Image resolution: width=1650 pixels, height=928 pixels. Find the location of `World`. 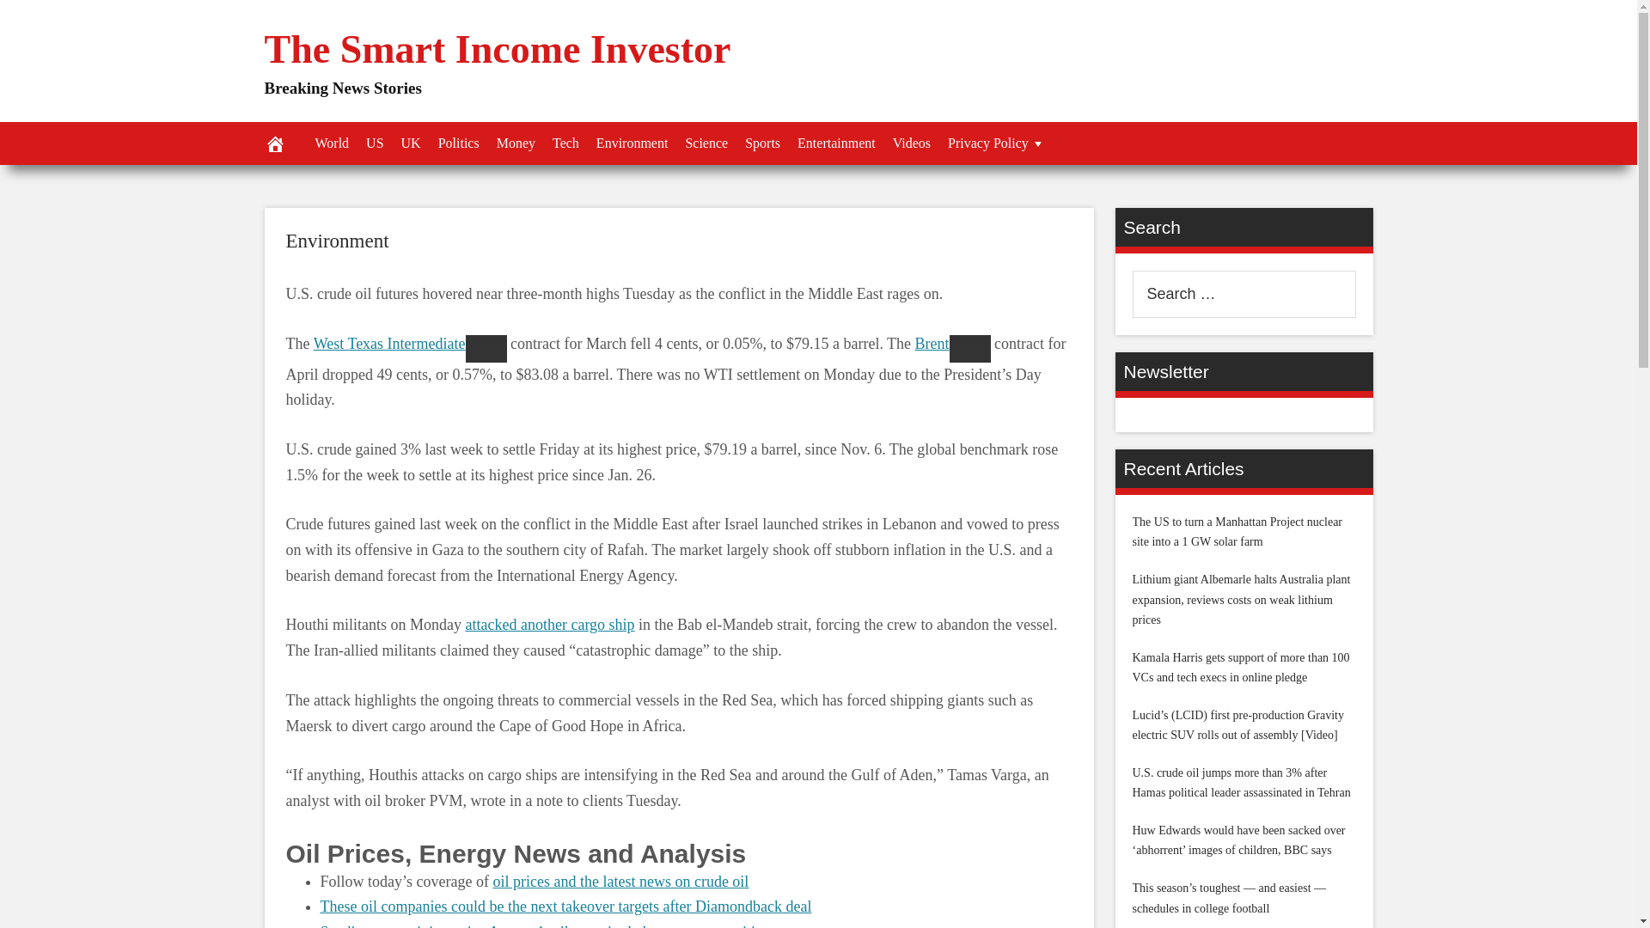

World is located at coordinates (332, 143).